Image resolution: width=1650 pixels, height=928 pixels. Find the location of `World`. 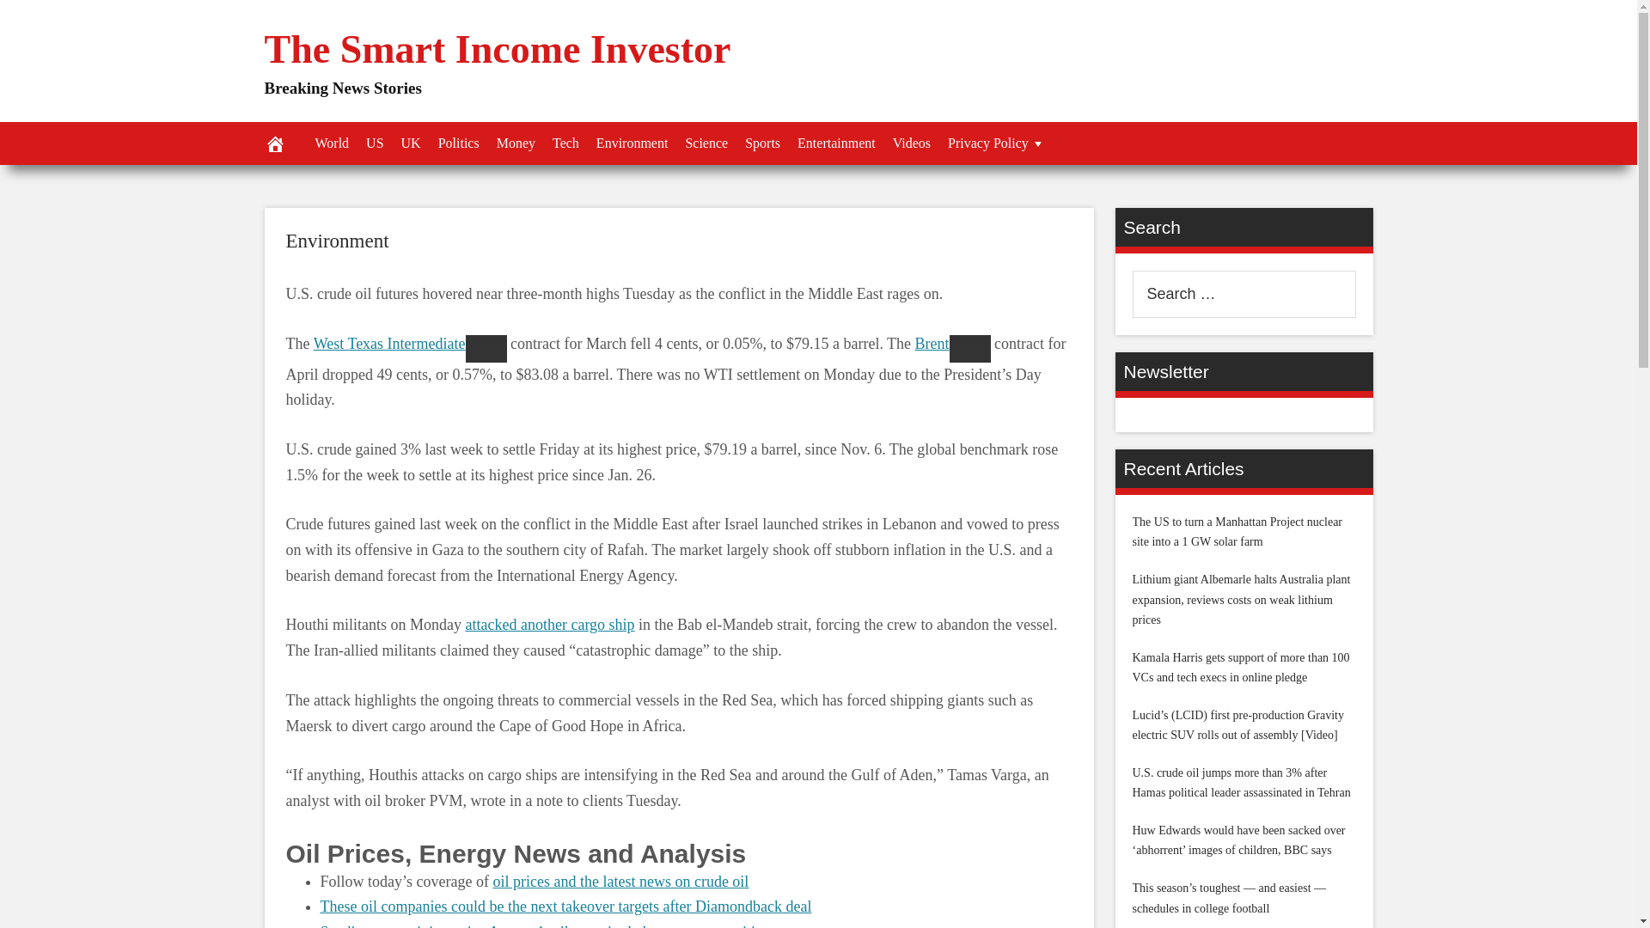

World is located at coordinates (332, 143).